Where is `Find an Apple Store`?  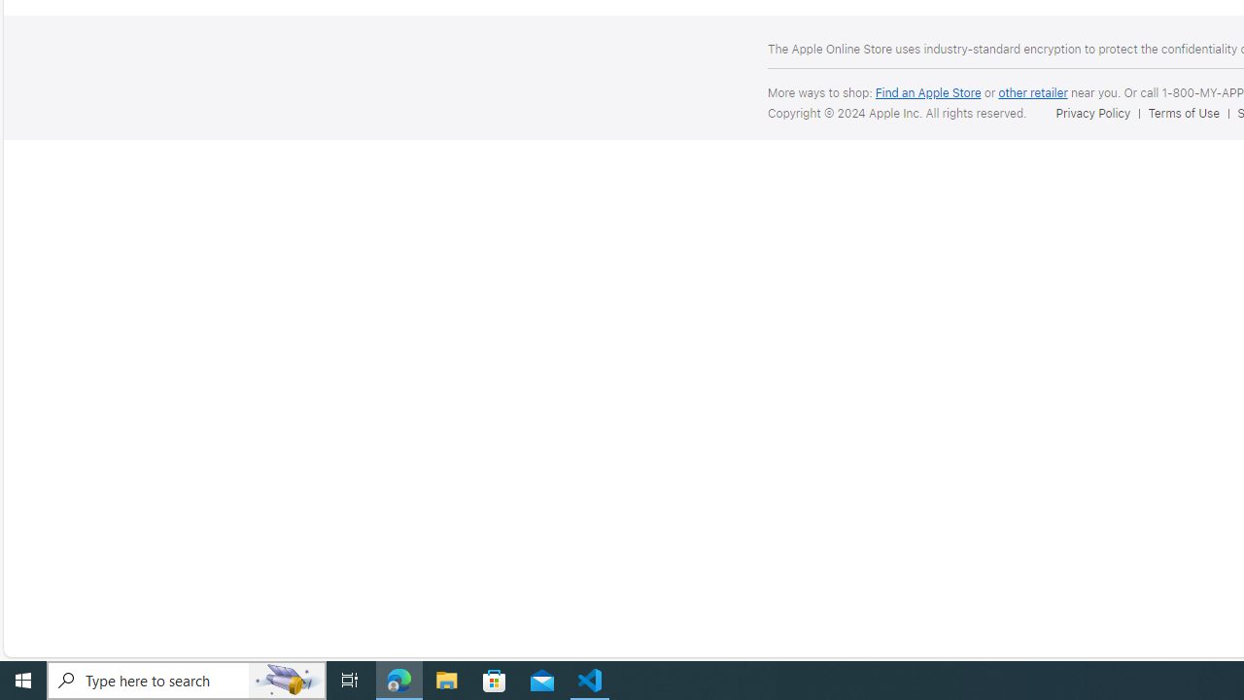
Find an Apple Store is located at coordinates (927, 91).